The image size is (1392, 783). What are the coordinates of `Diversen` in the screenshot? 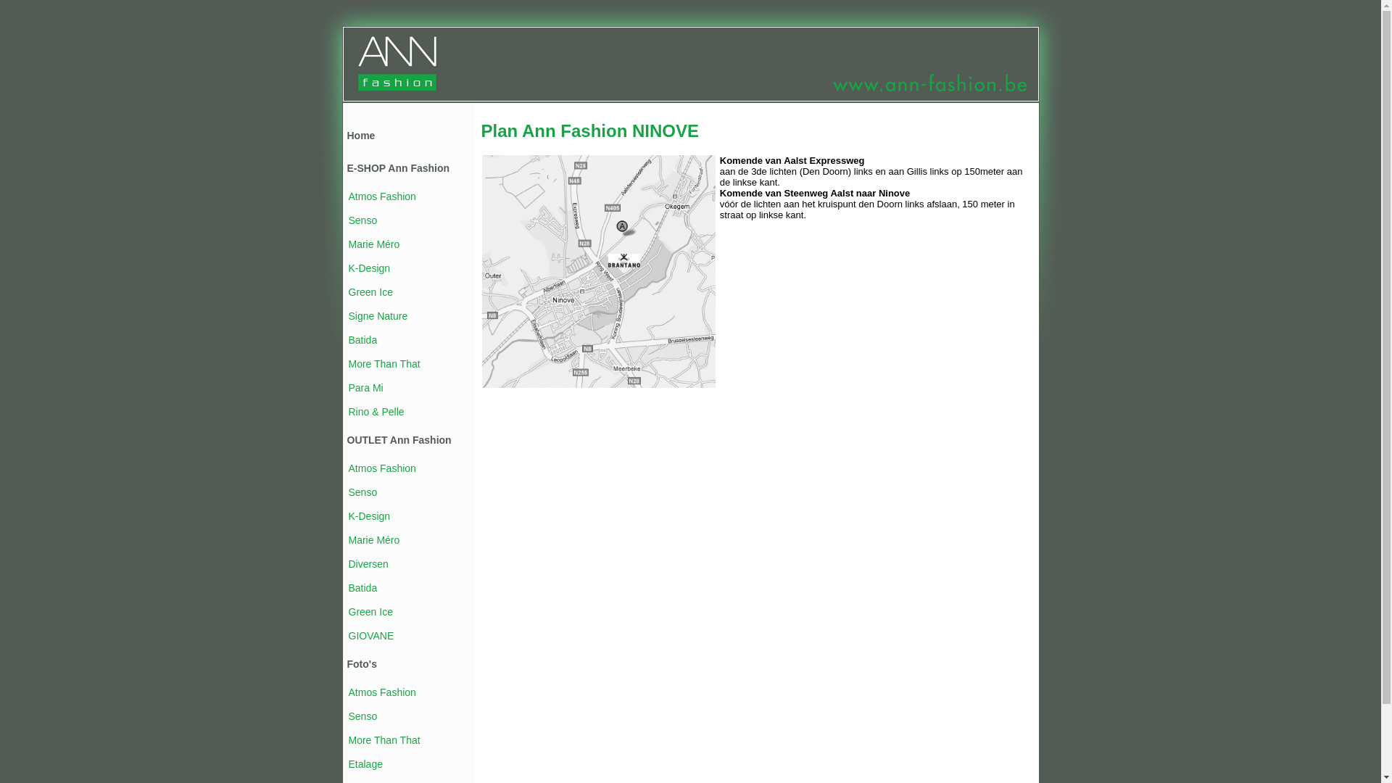 It's located at (368, 564).